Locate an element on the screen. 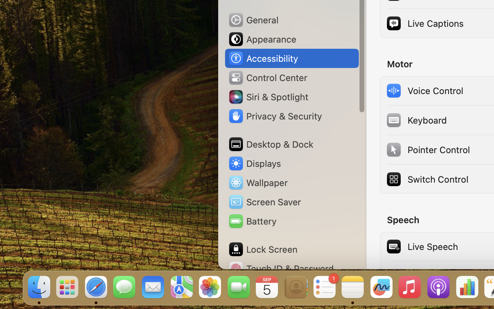 Image resolution: width=494 pixels, height=309 pixels. Accessibility is located at coordinates (263, 58).